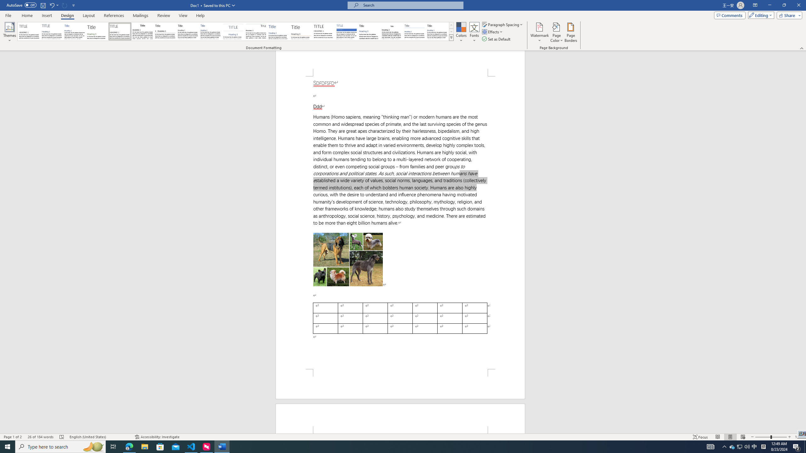 The image size is (806, 453). What do you see at coordinates (369, 31) in the screenshot?
I see `Word` at bounding box center [369, 31].